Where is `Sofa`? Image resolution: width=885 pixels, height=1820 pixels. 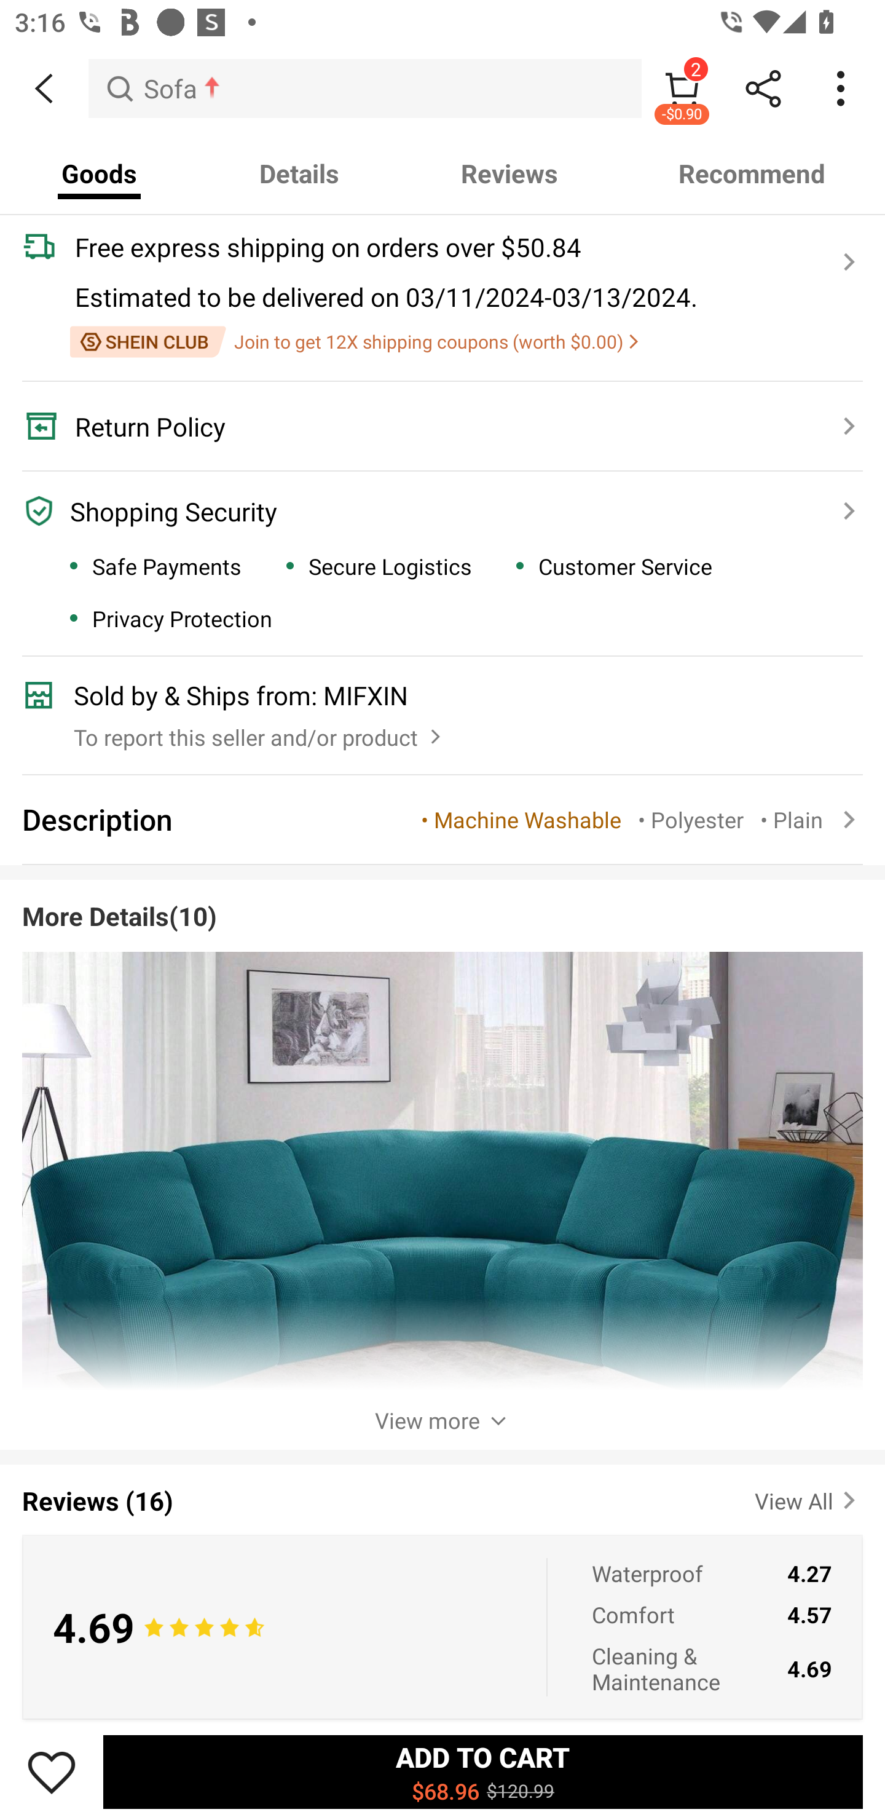 Sofa is located at coordinates (365, 88).